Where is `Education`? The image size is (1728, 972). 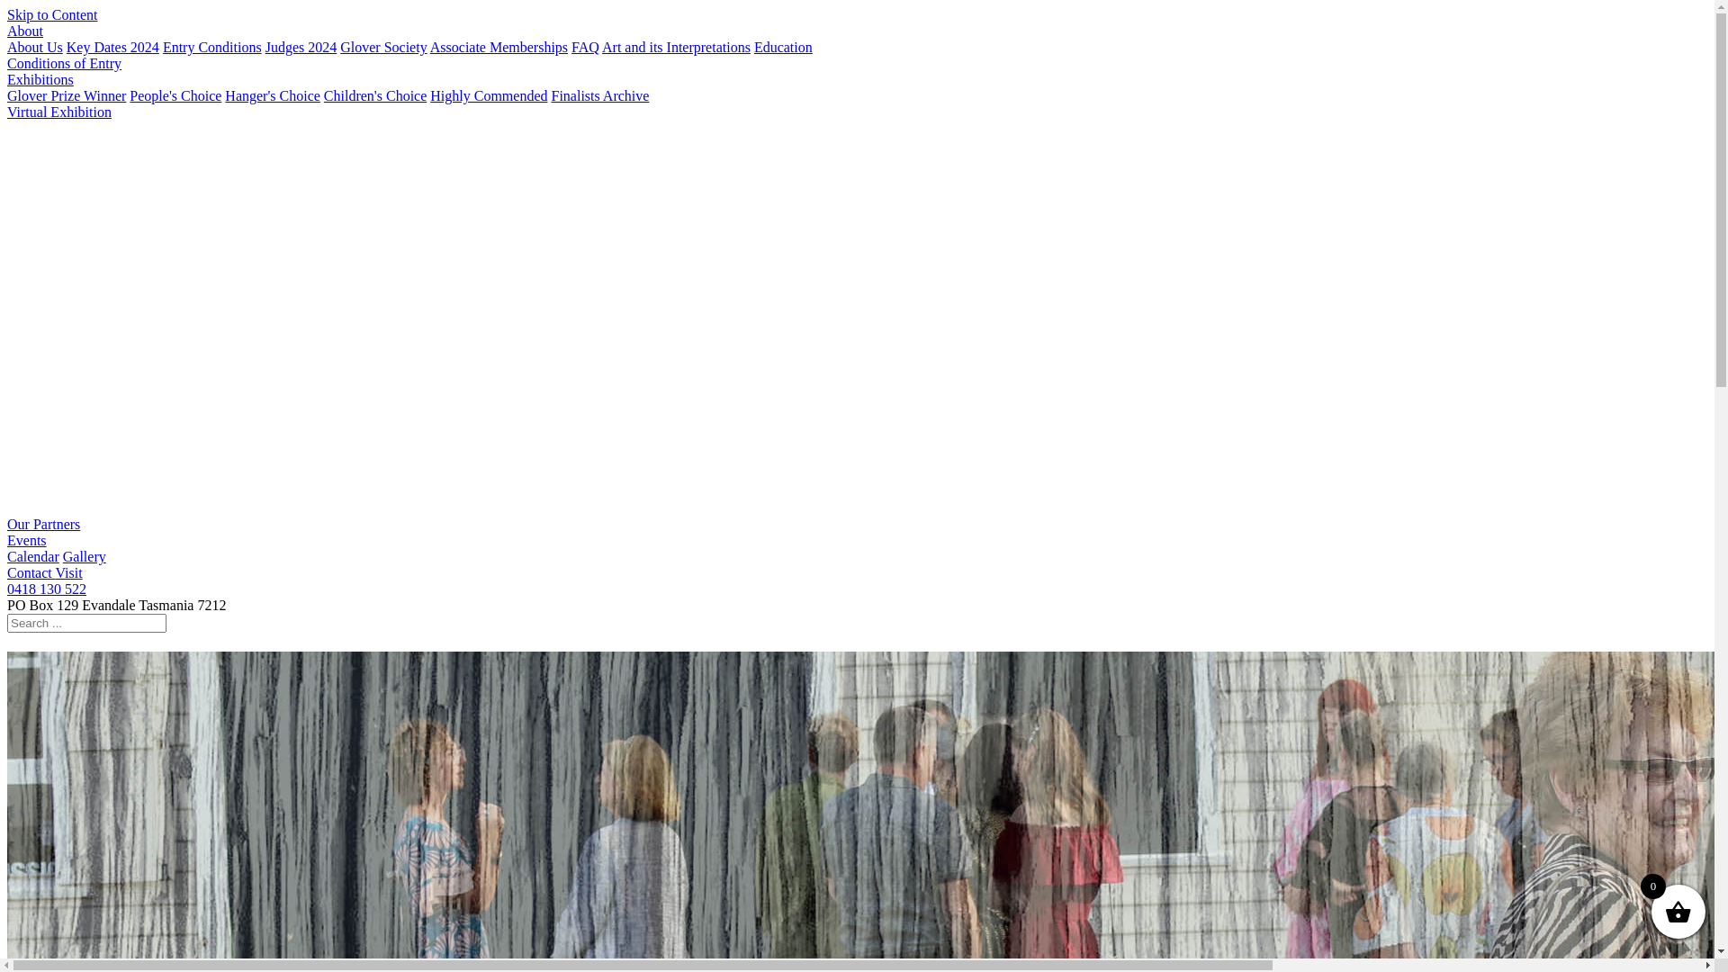
Education is located at coordinates (783, 47).